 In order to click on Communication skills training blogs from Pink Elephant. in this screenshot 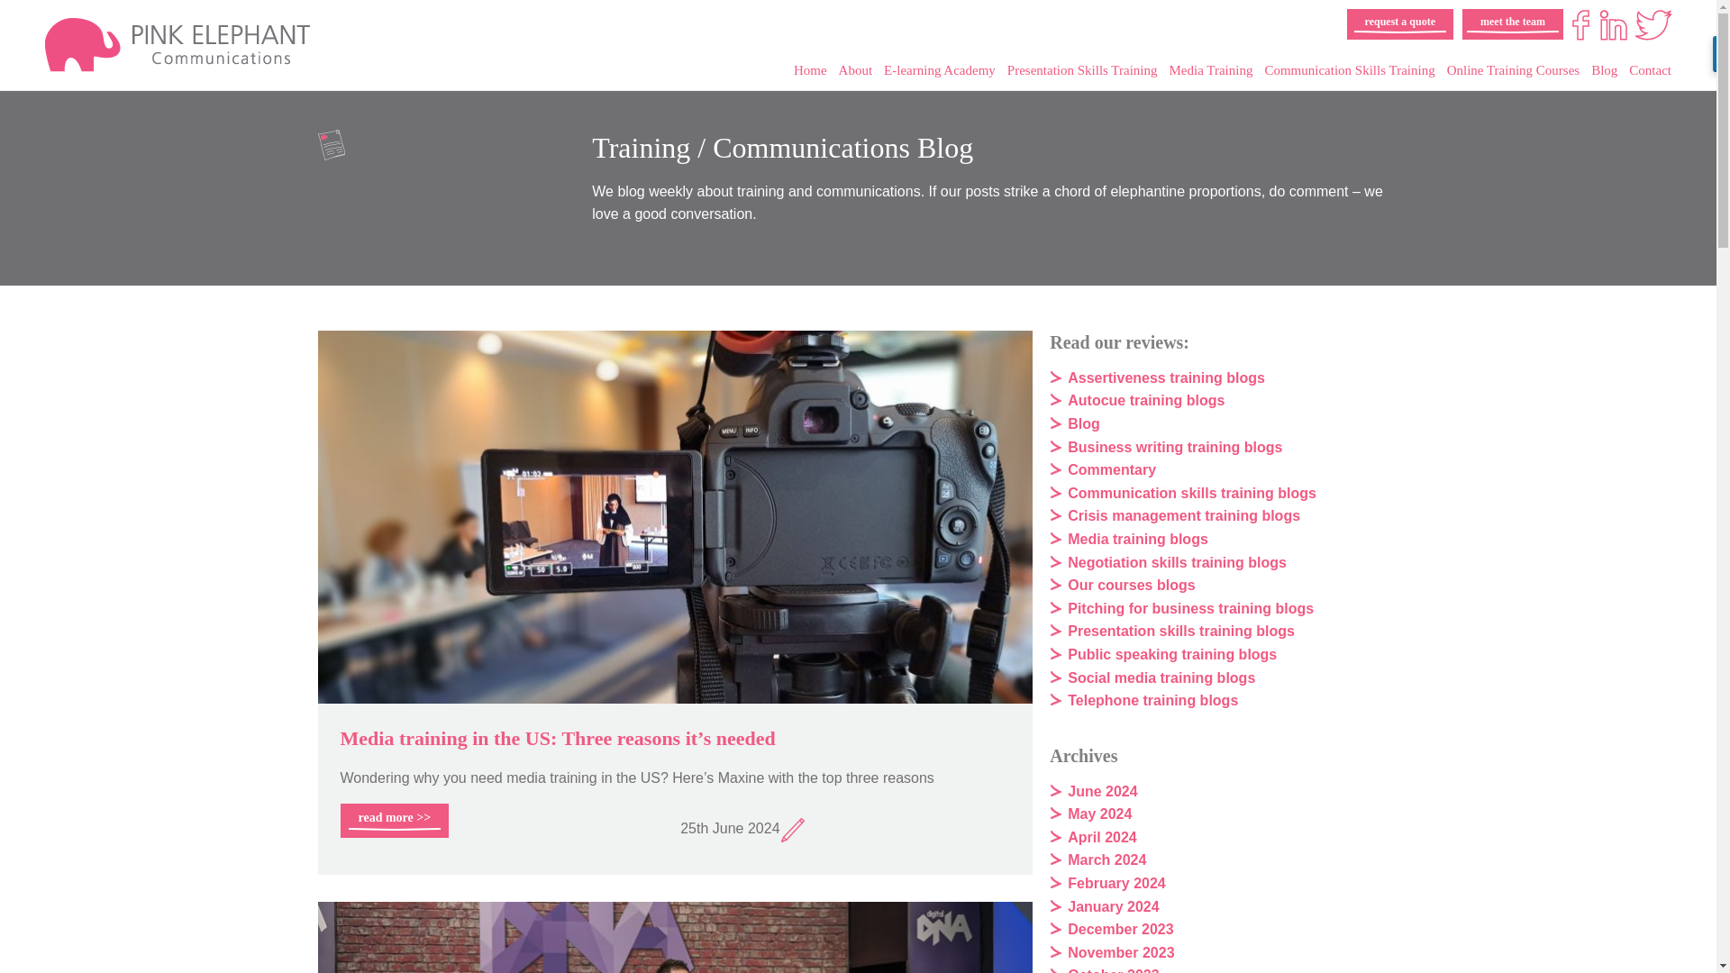, I will do `click(1191, 493)`.